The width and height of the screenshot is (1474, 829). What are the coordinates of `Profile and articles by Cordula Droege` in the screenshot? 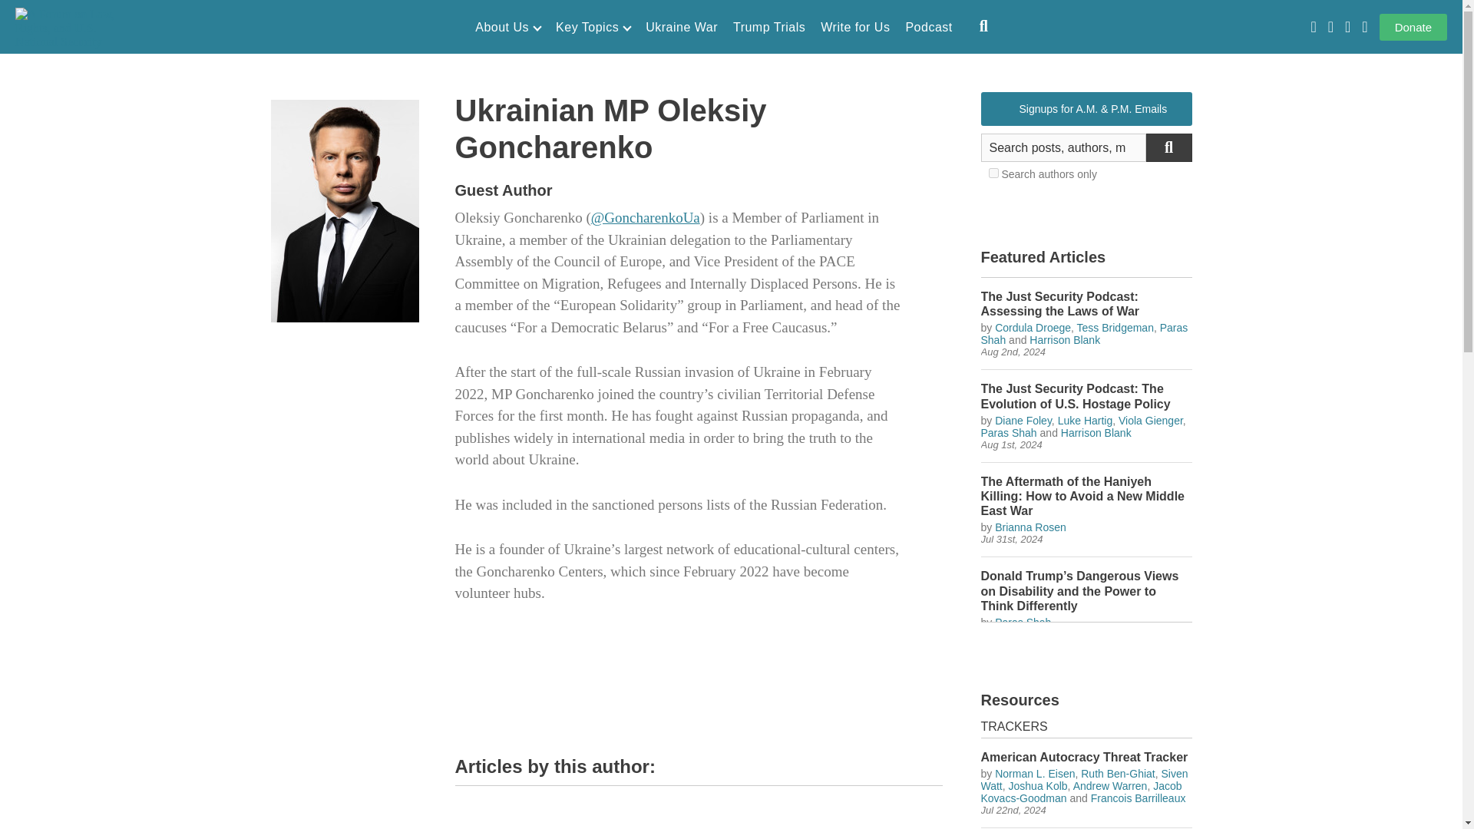 It's located at (1033, 328).